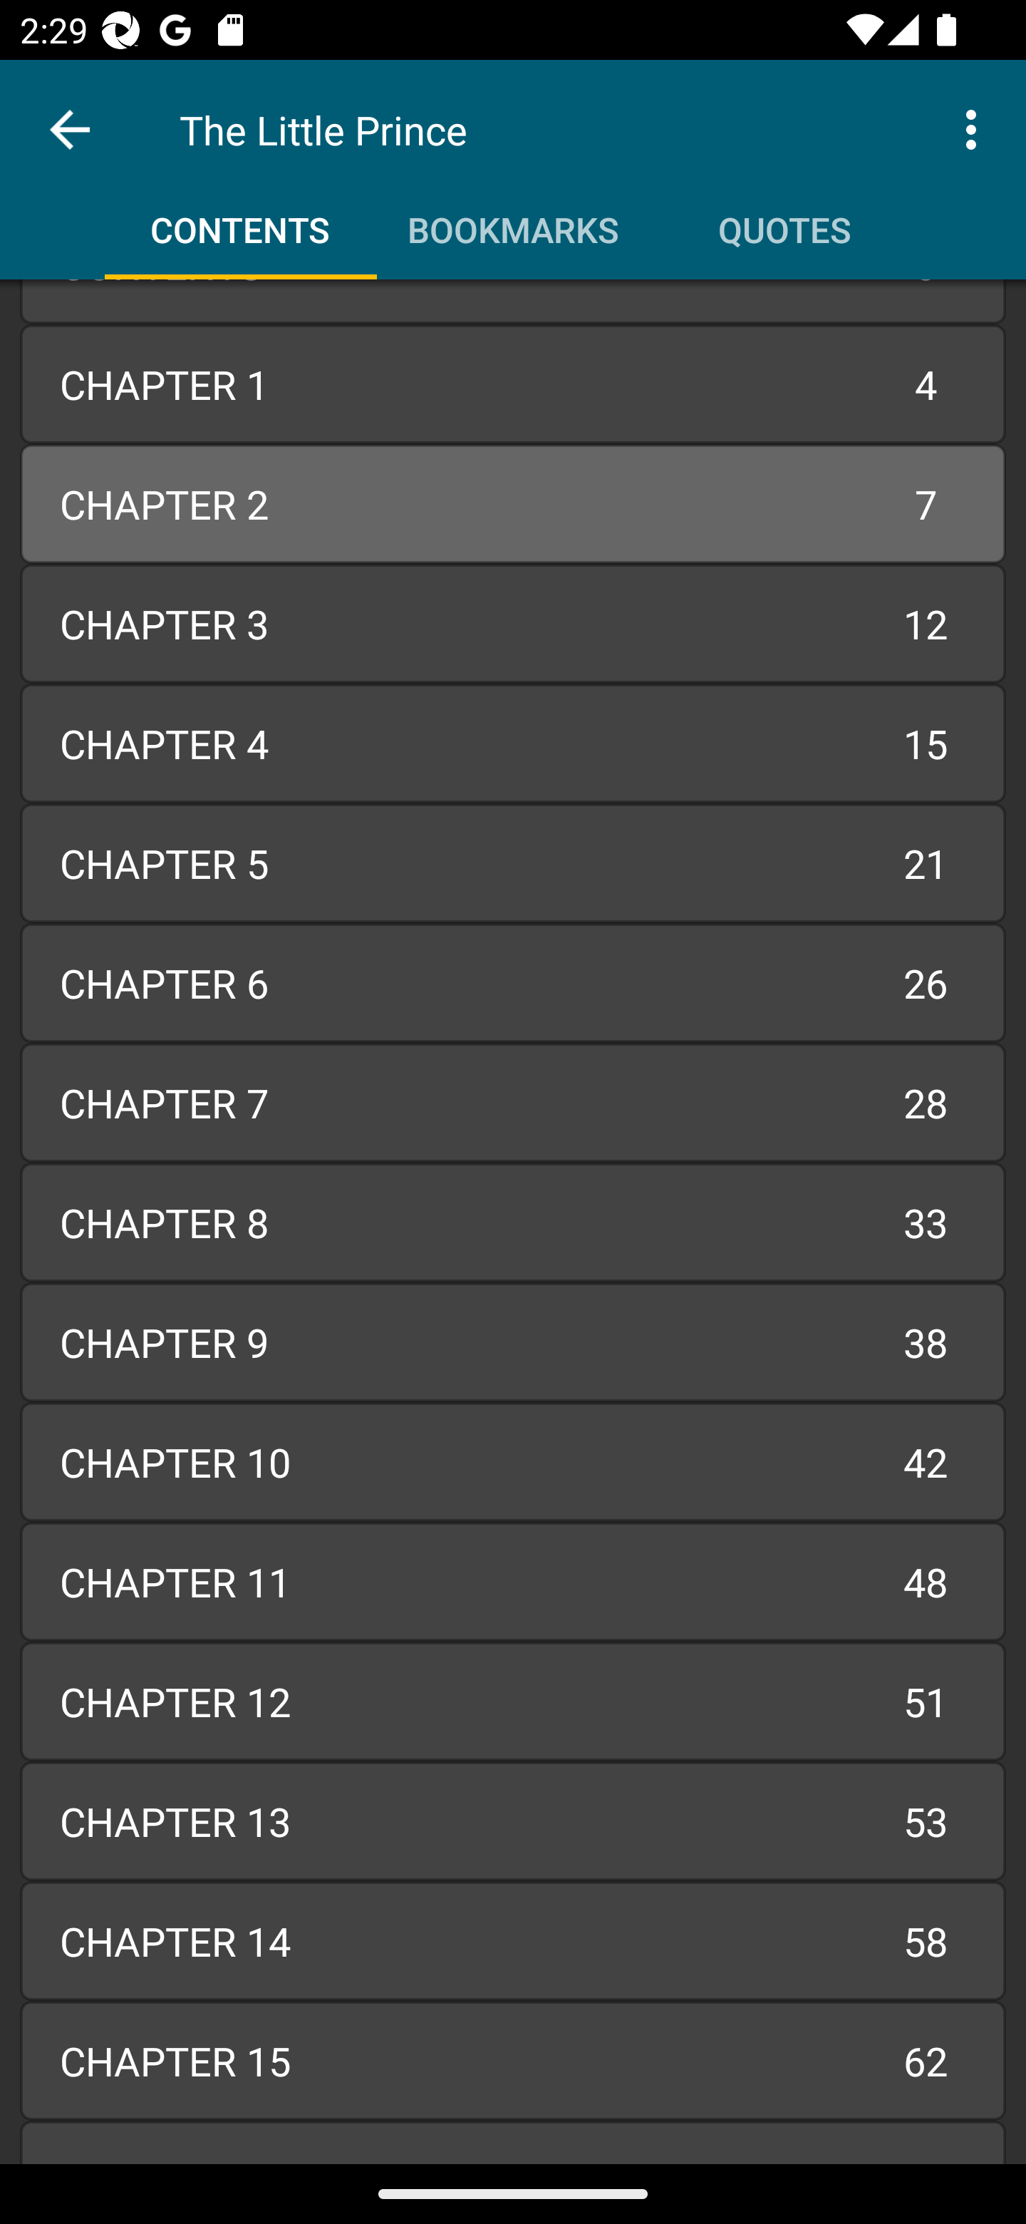 Image resolution: width=1026 pixels, height=2224 pixels. What do you see at coordinates (513, 1461) in the screenshot?
I see `CHAPTER 10 42` at bounding box center [513, 1461].